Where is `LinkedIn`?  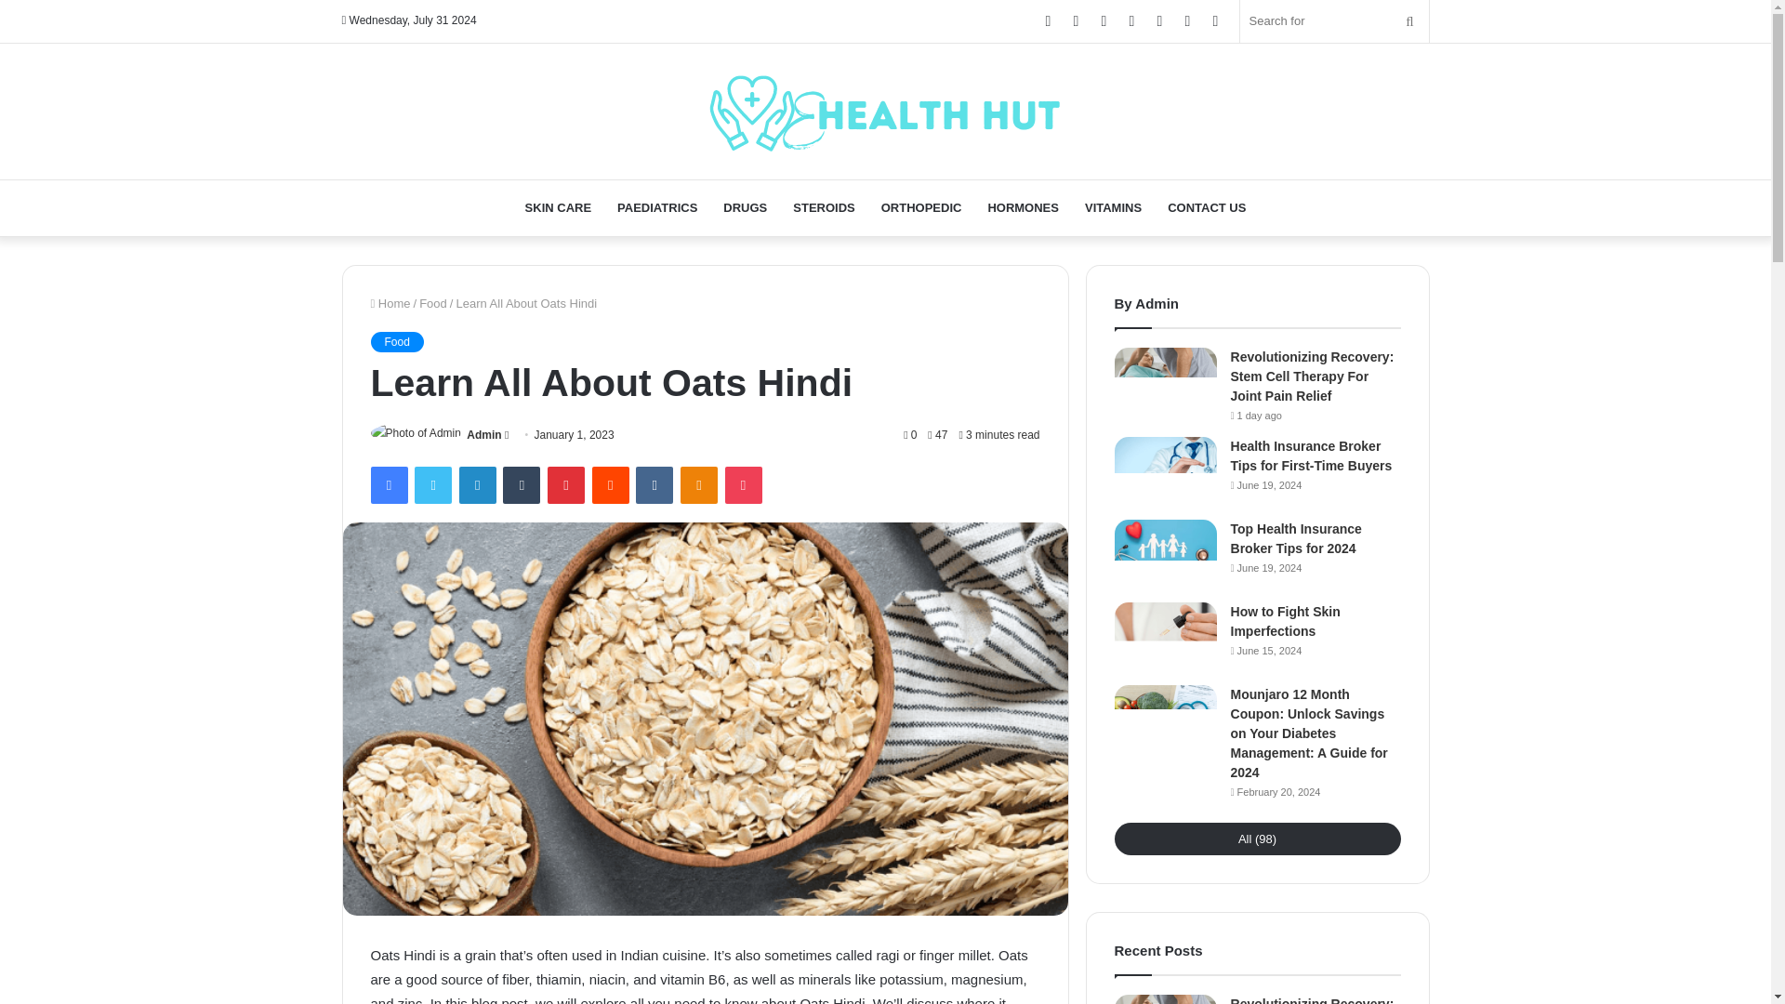
LinkedIn is located at coordinates (477, 485).